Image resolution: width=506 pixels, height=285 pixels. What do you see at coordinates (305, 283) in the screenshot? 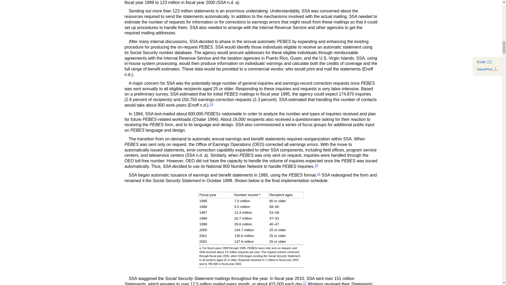
I see `17` at bounding box center [305, 283].